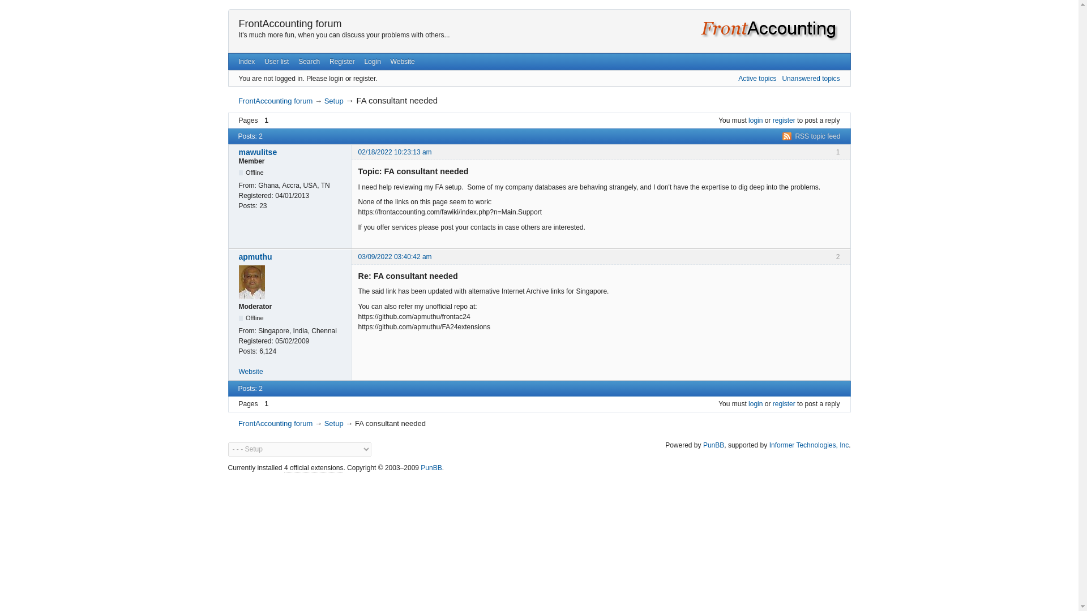  Describe the element at coordinates (292, 152) in the screenshot. I see `mawulitse` at that location.